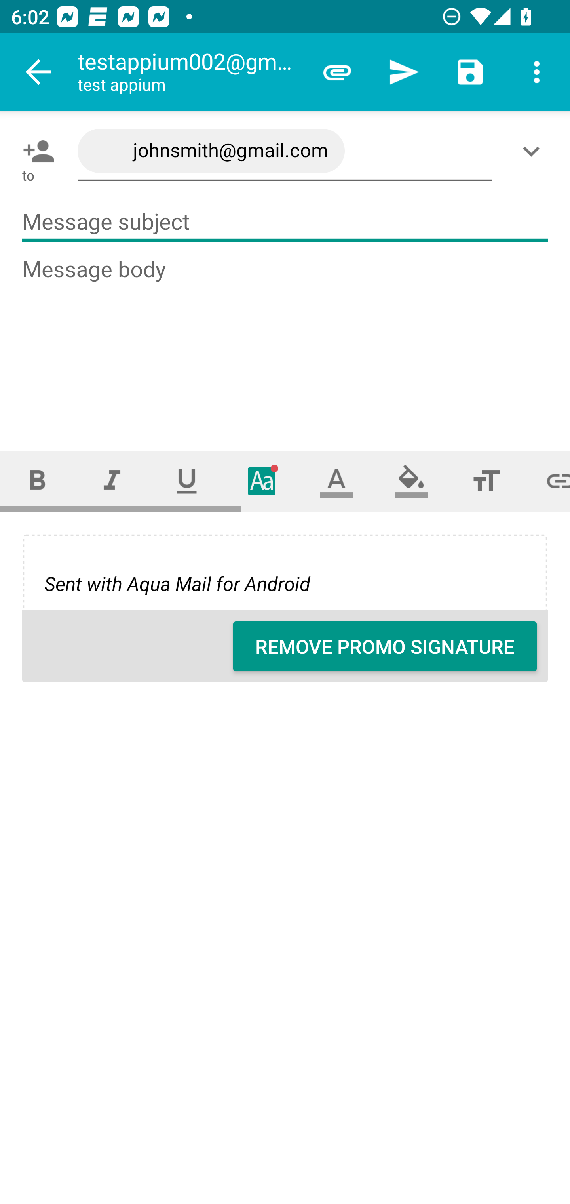 The image size is (570, 1204). I want to click on Message body, so click(286, 340).